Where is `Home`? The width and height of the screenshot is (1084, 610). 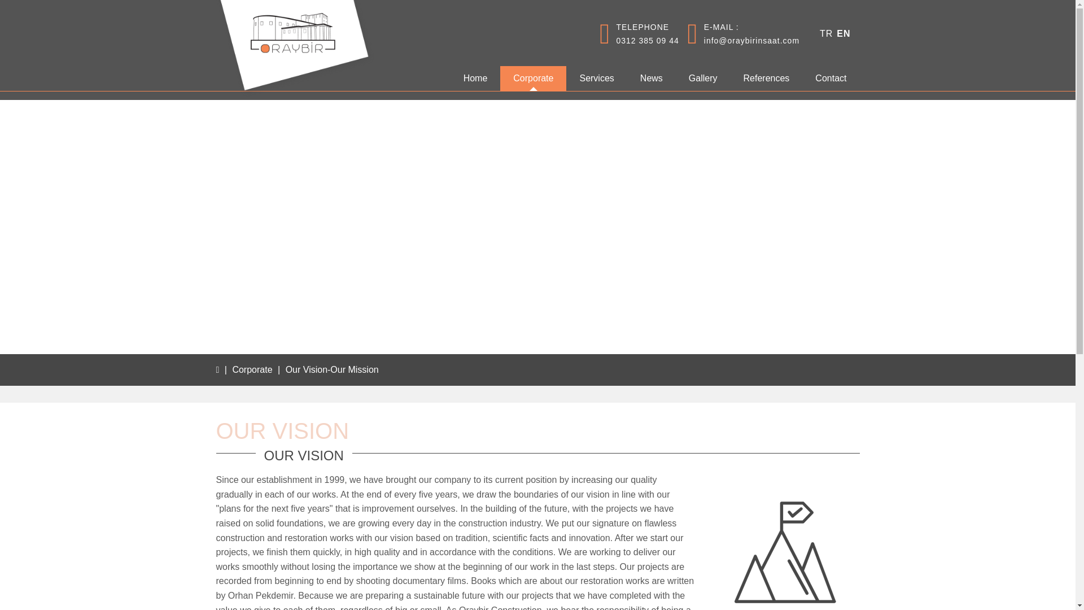 Home is located at coordinates (475, 78).